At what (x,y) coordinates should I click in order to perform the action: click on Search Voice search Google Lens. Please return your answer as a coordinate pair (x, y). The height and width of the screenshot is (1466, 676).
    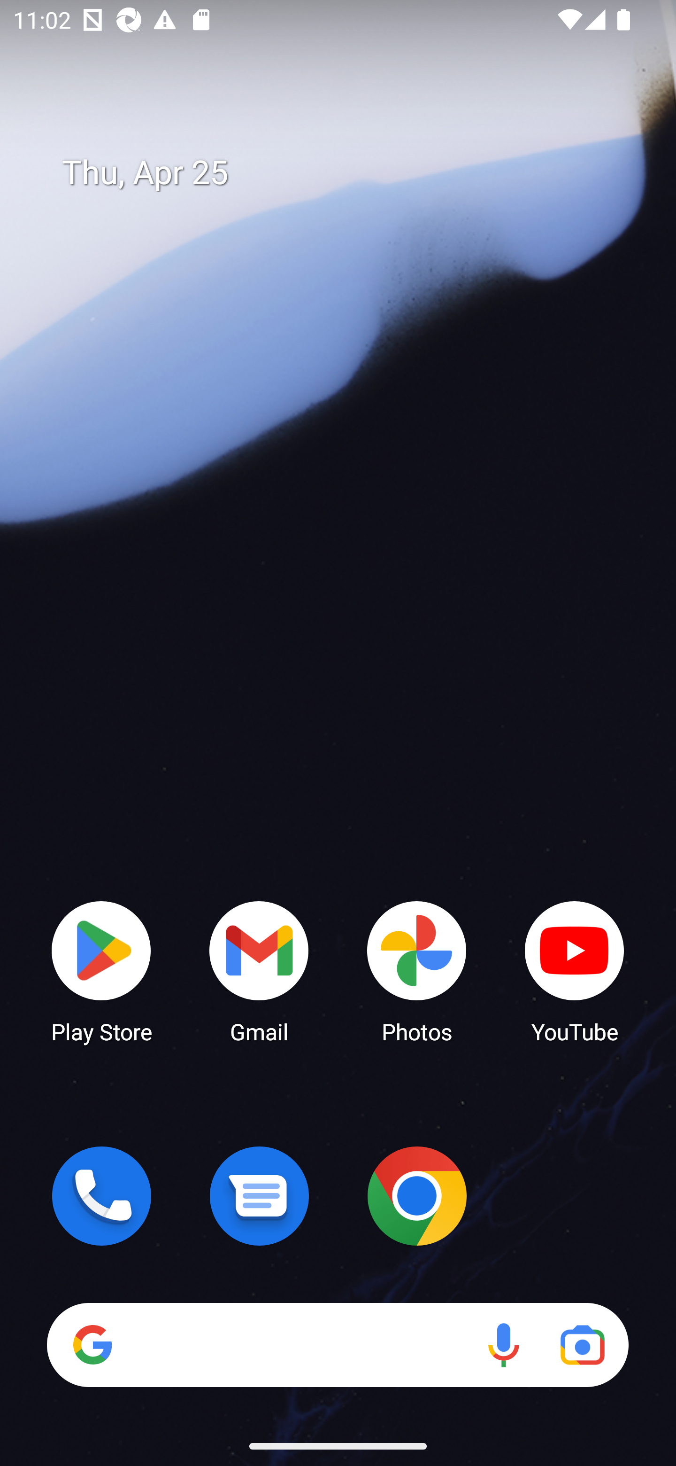
    Looking at the image, I should click on (338, 1345).